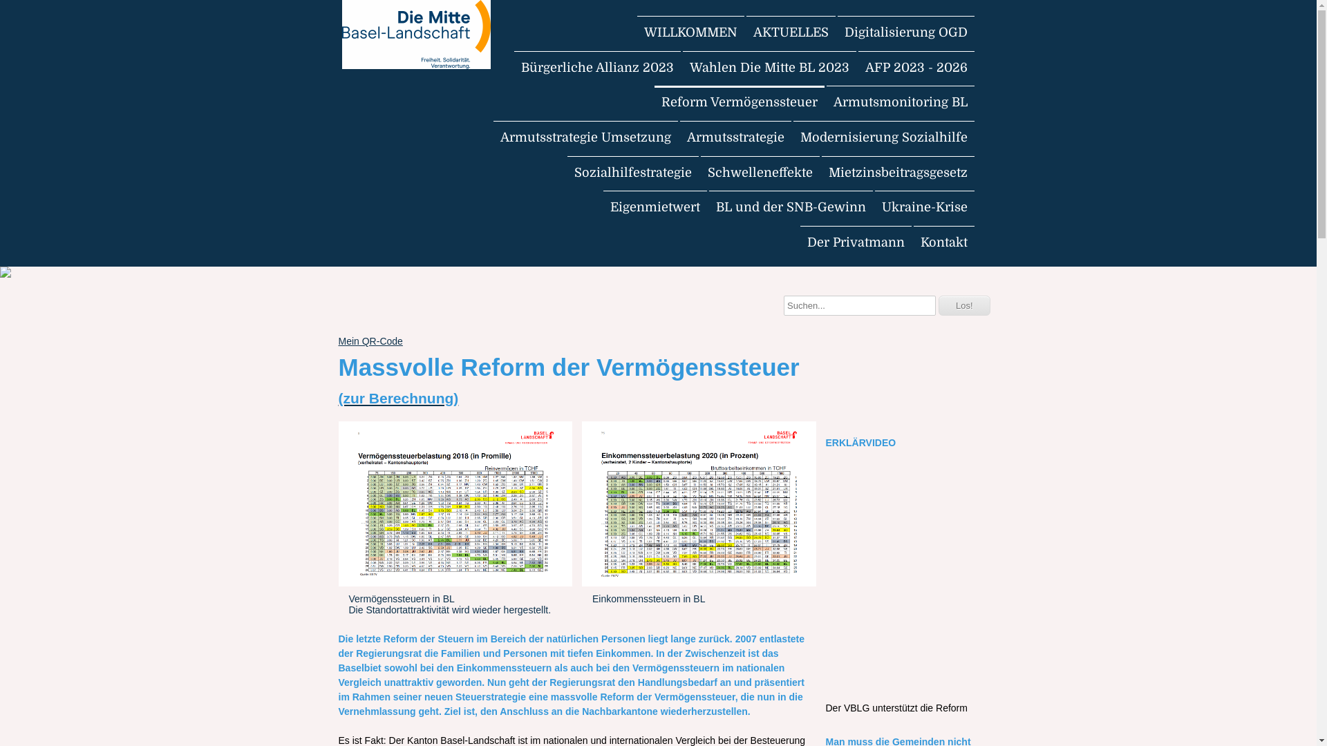  I want to click on Kontakt, so click(944, 242).